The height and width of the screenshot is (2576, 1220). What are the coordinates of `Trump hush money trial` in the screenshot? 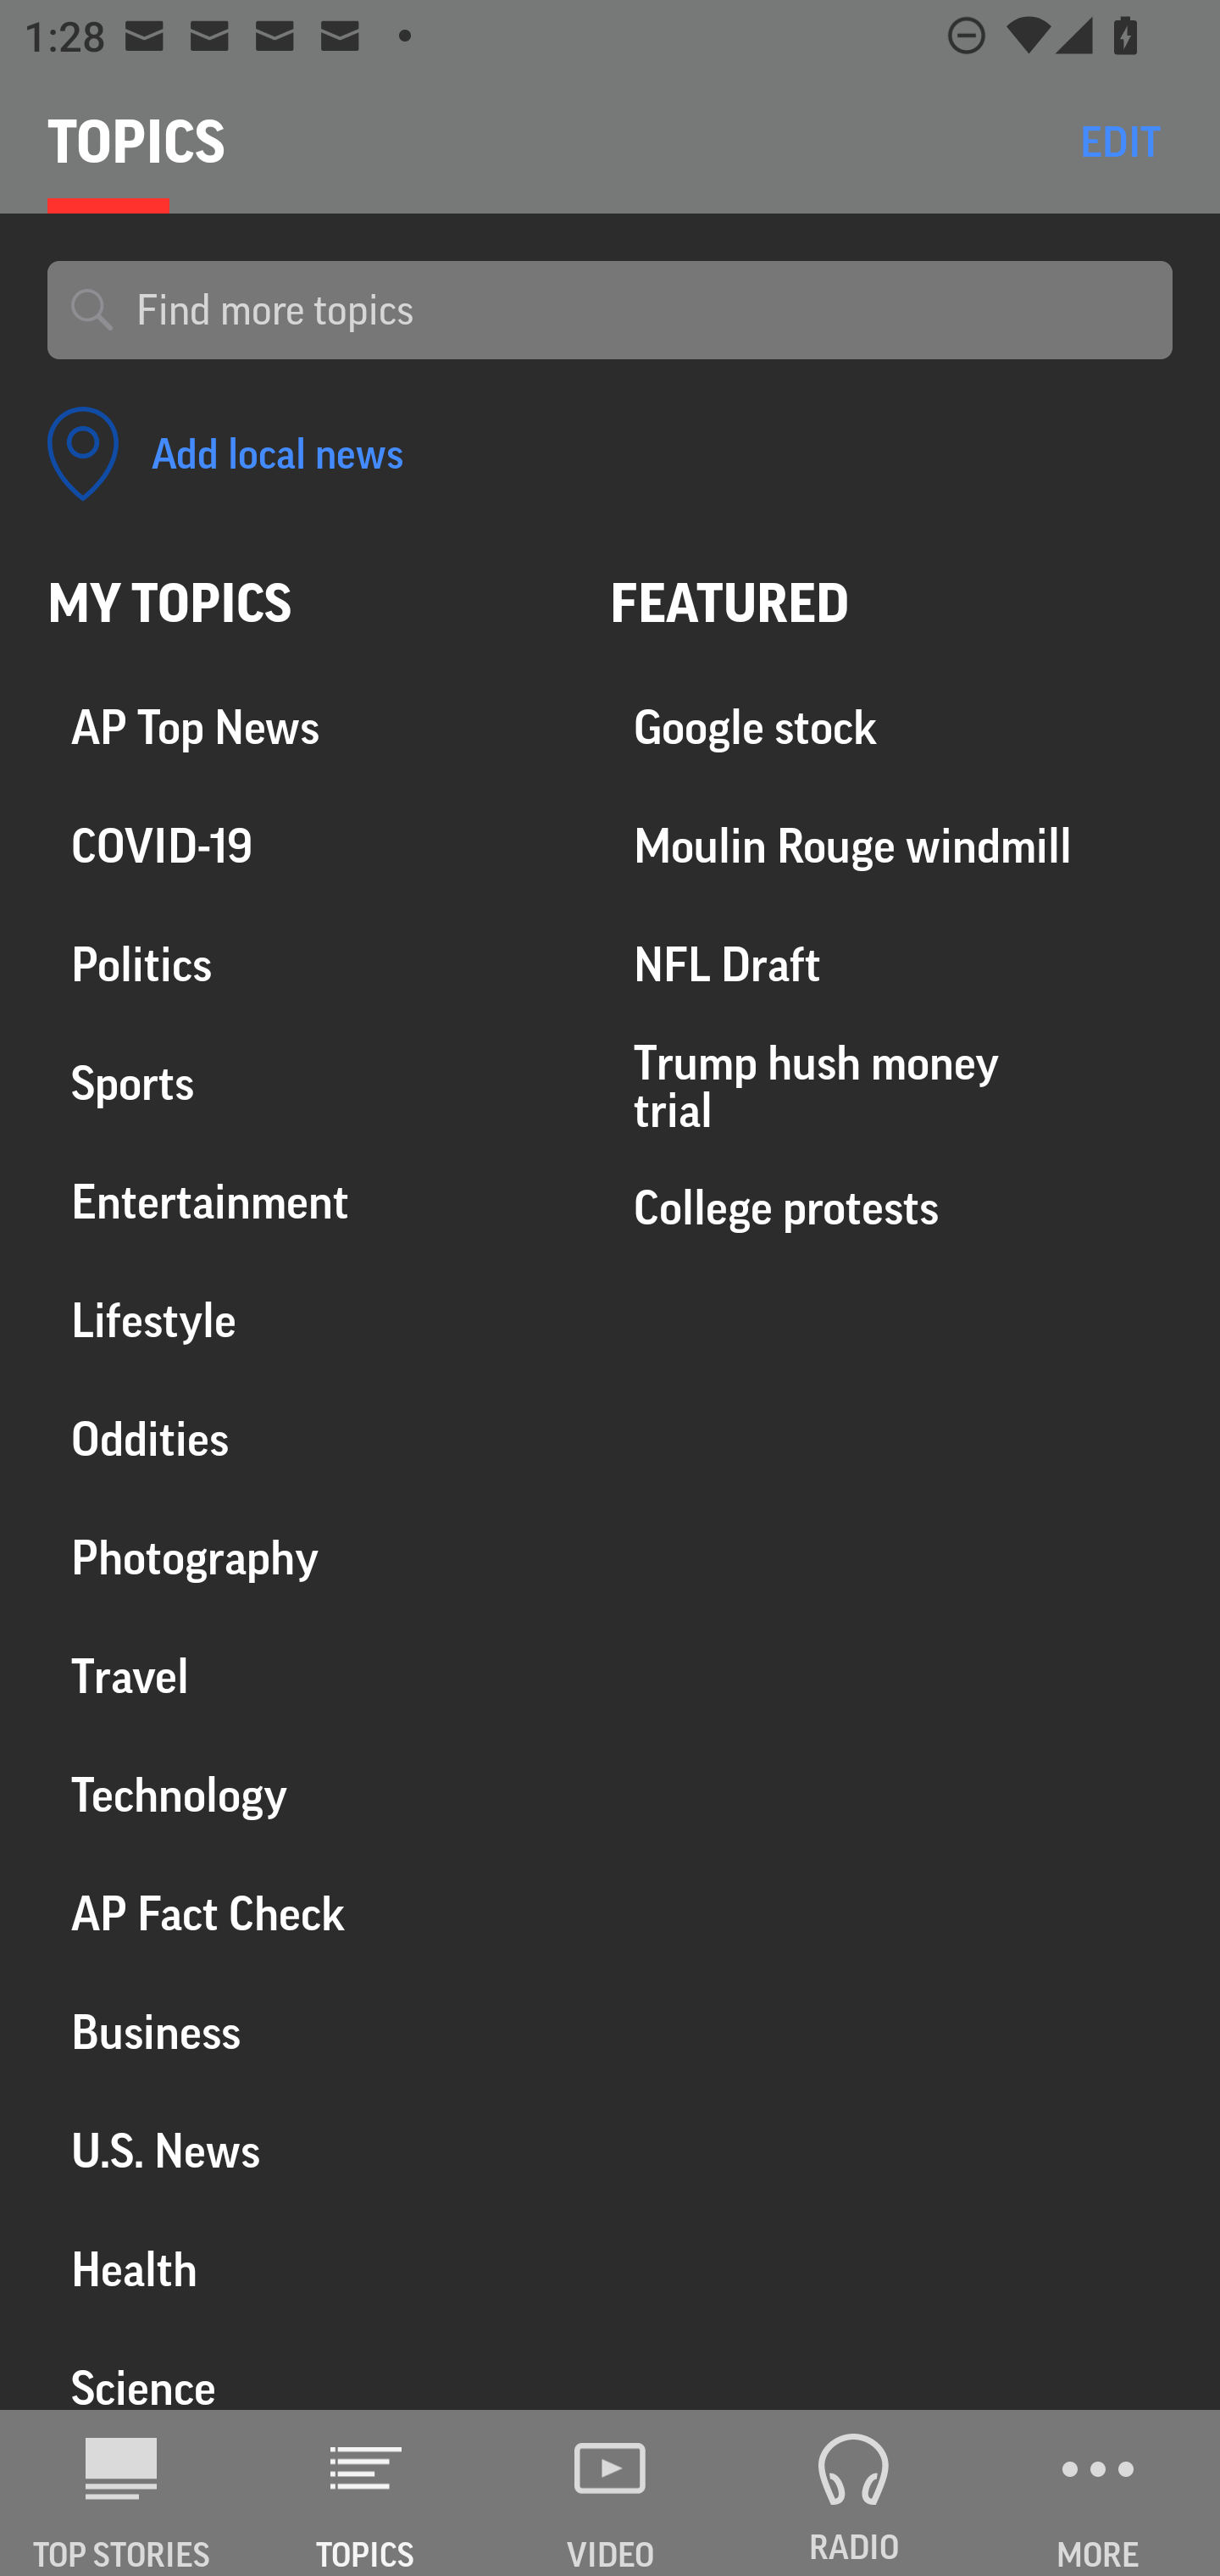 It's located at (891, 1086).